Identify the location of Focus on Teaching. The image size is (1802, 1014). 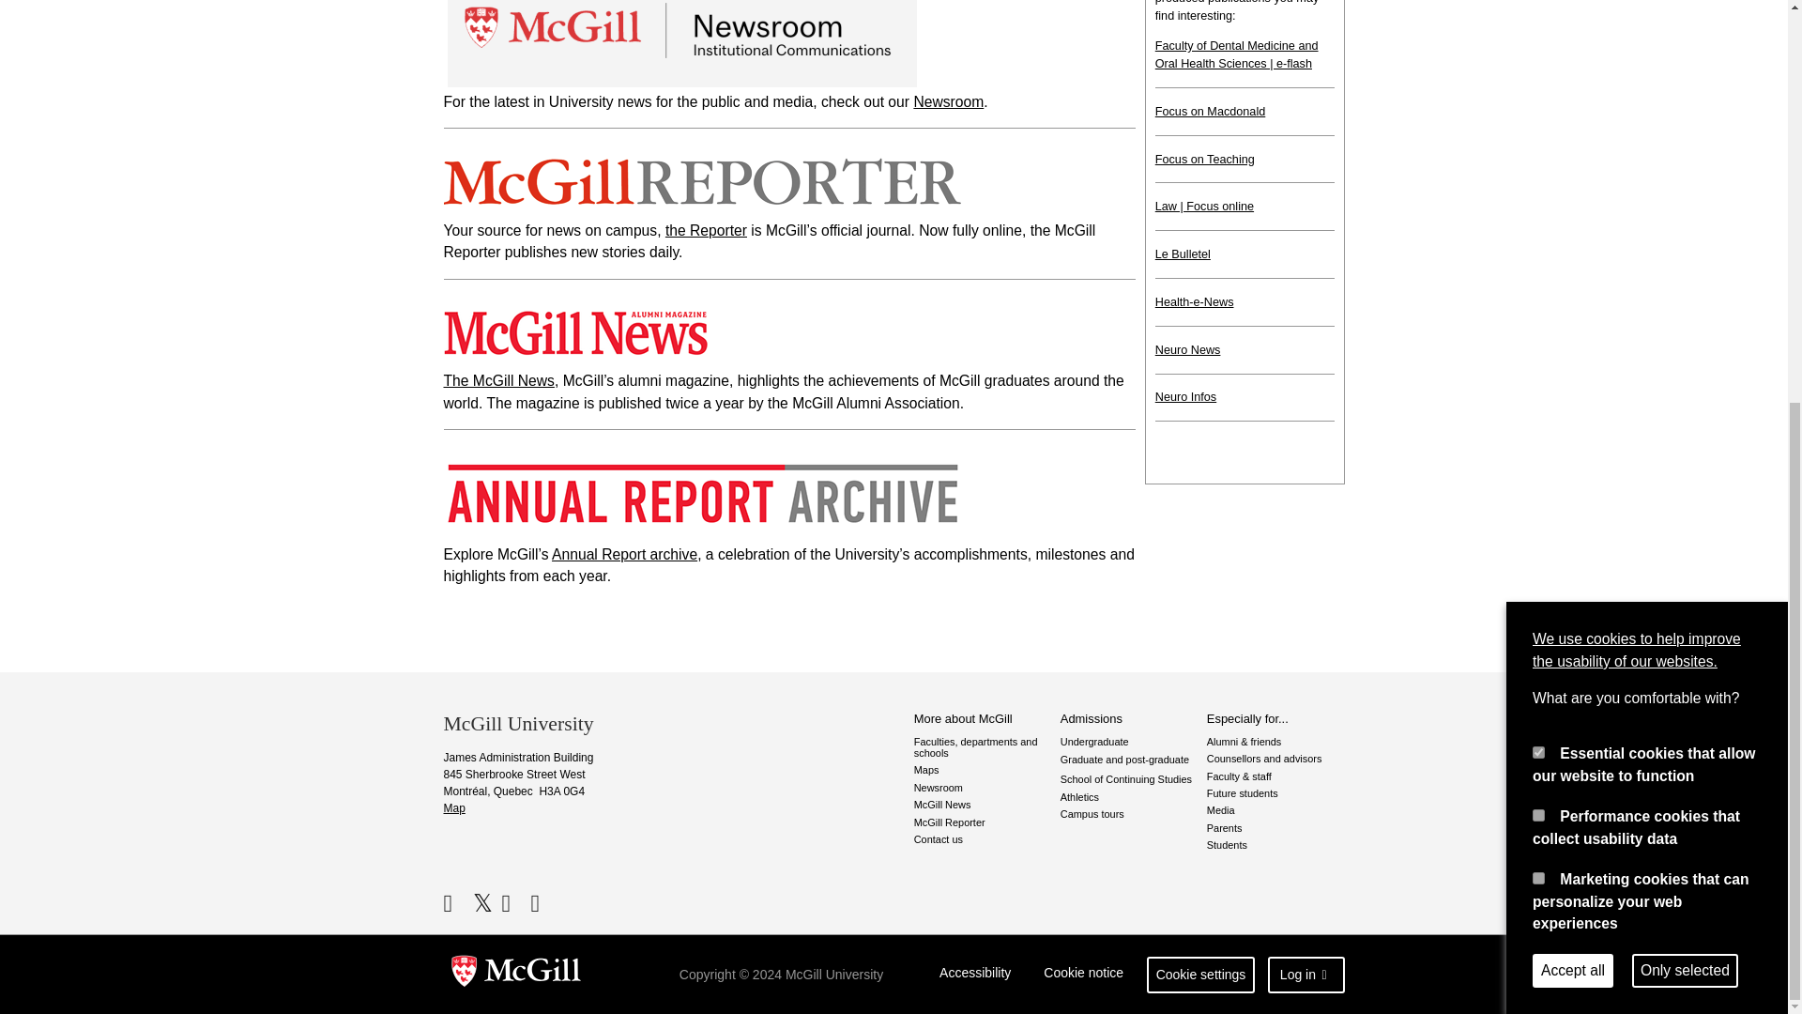
(1204, 160).